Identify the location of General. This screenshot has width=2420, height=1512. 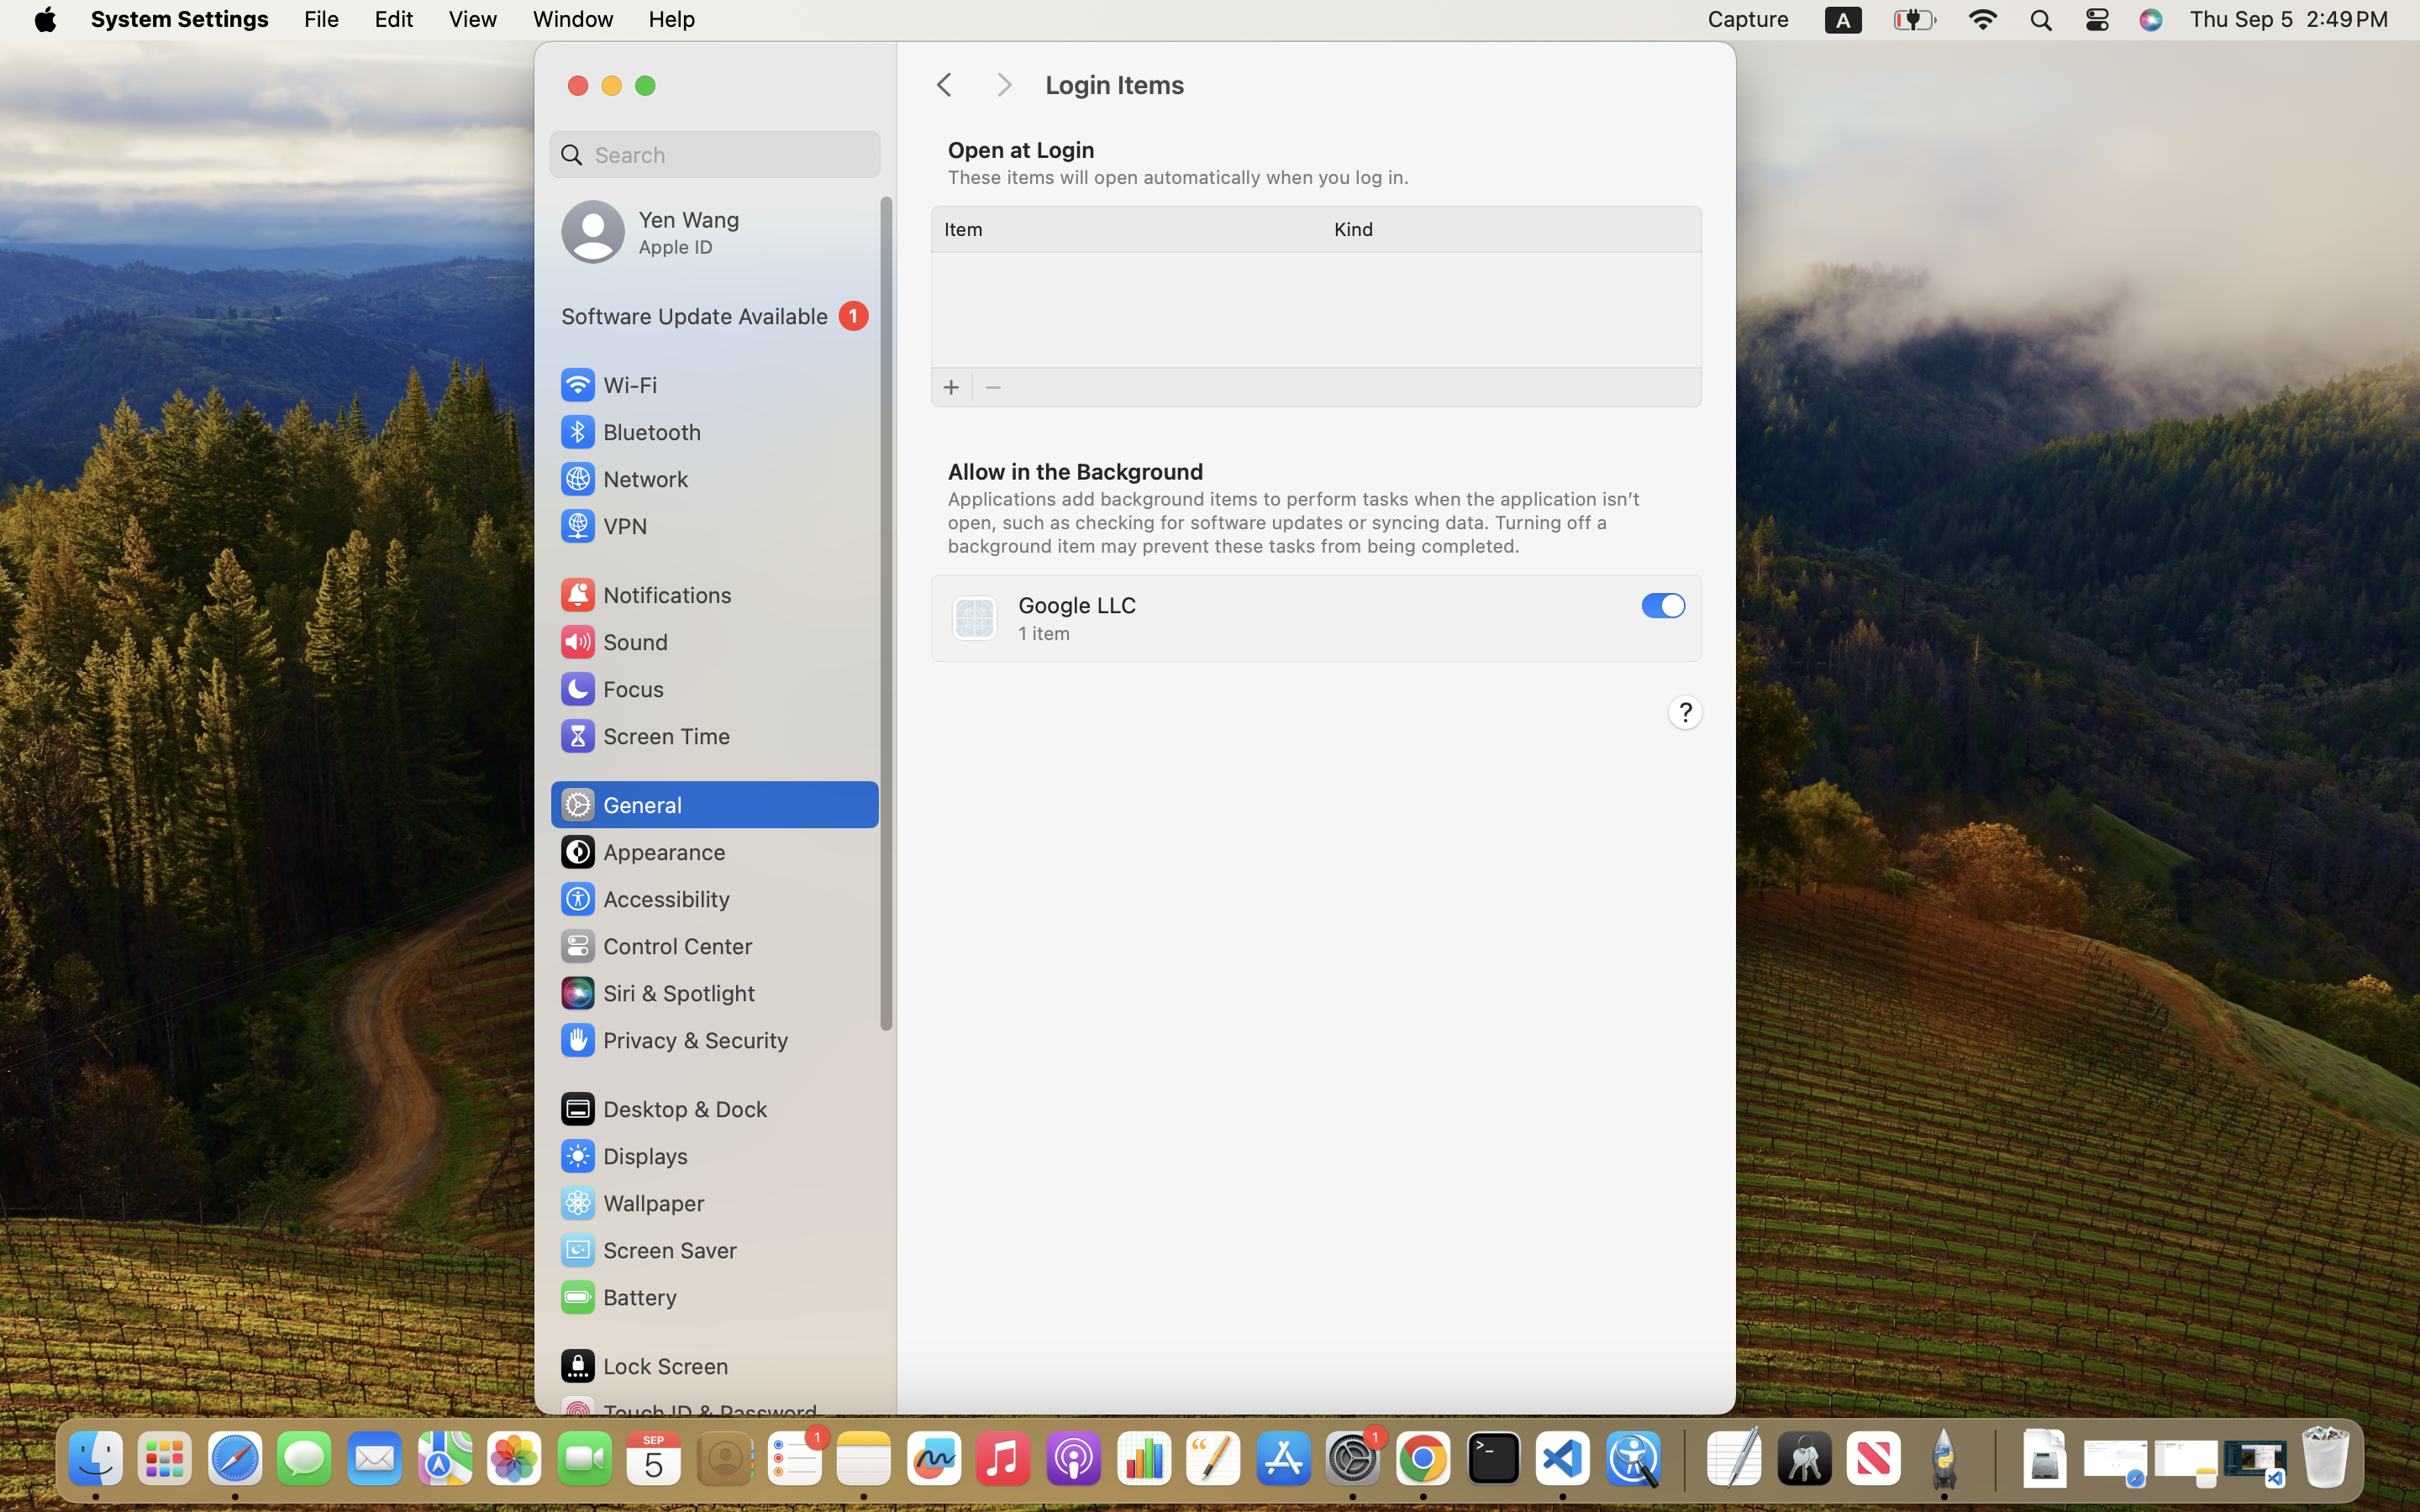
(620, 805).